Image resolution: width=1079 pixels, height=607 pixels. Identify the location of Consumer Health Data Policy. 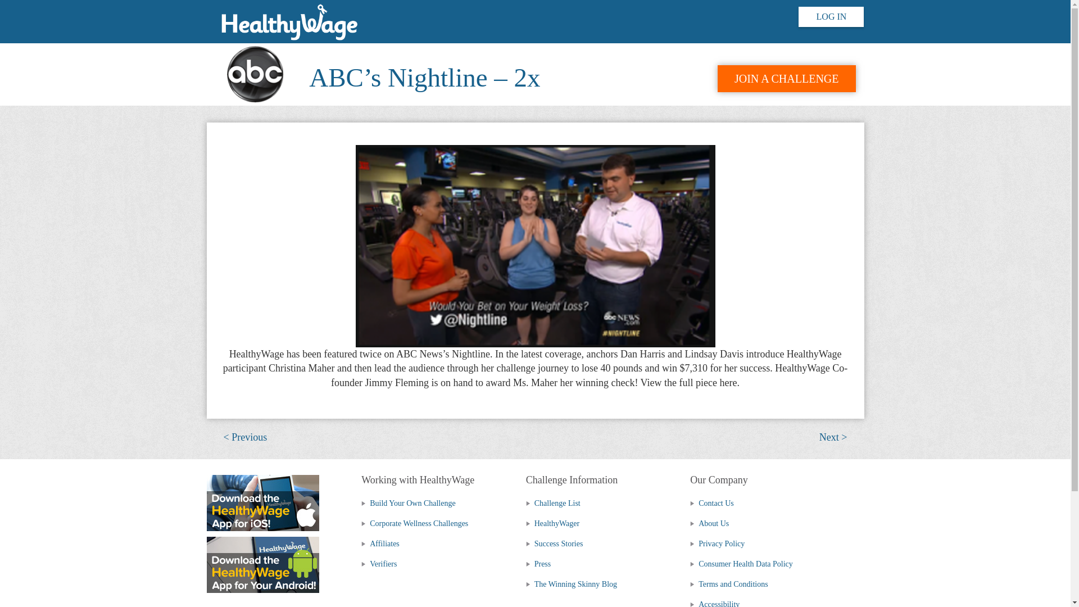
(742, 563).